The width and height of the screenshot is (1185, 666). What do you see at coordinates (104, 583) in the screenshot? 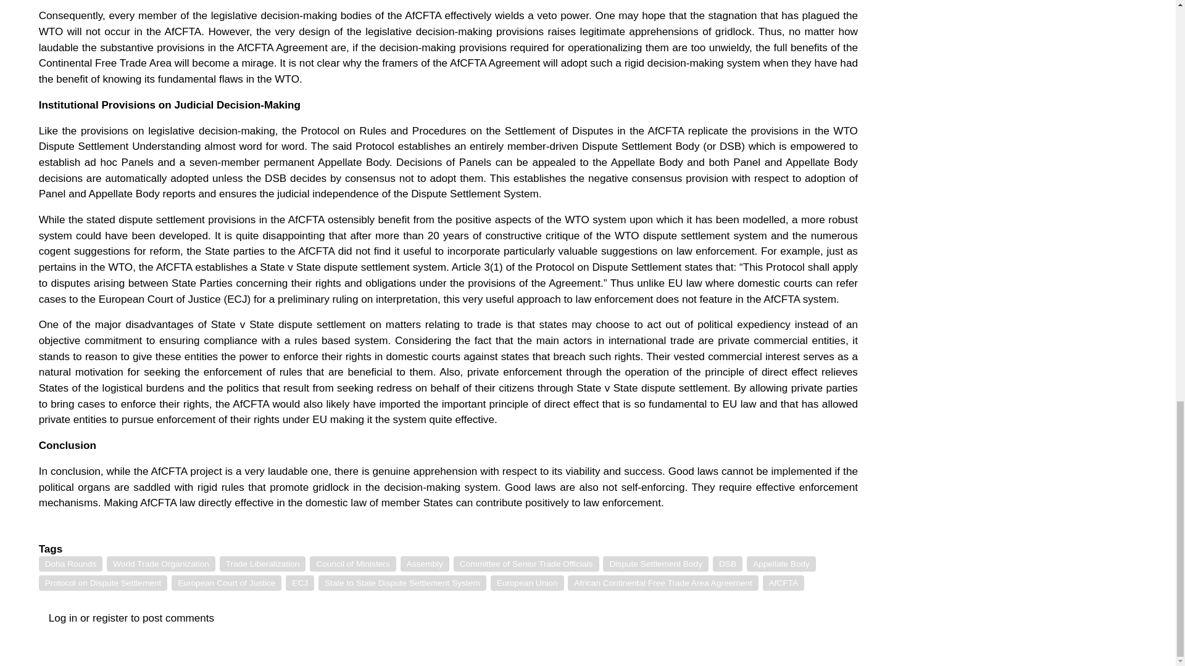
I see `Protocol on Dispute Settlement` at bounding box center [104, 583].